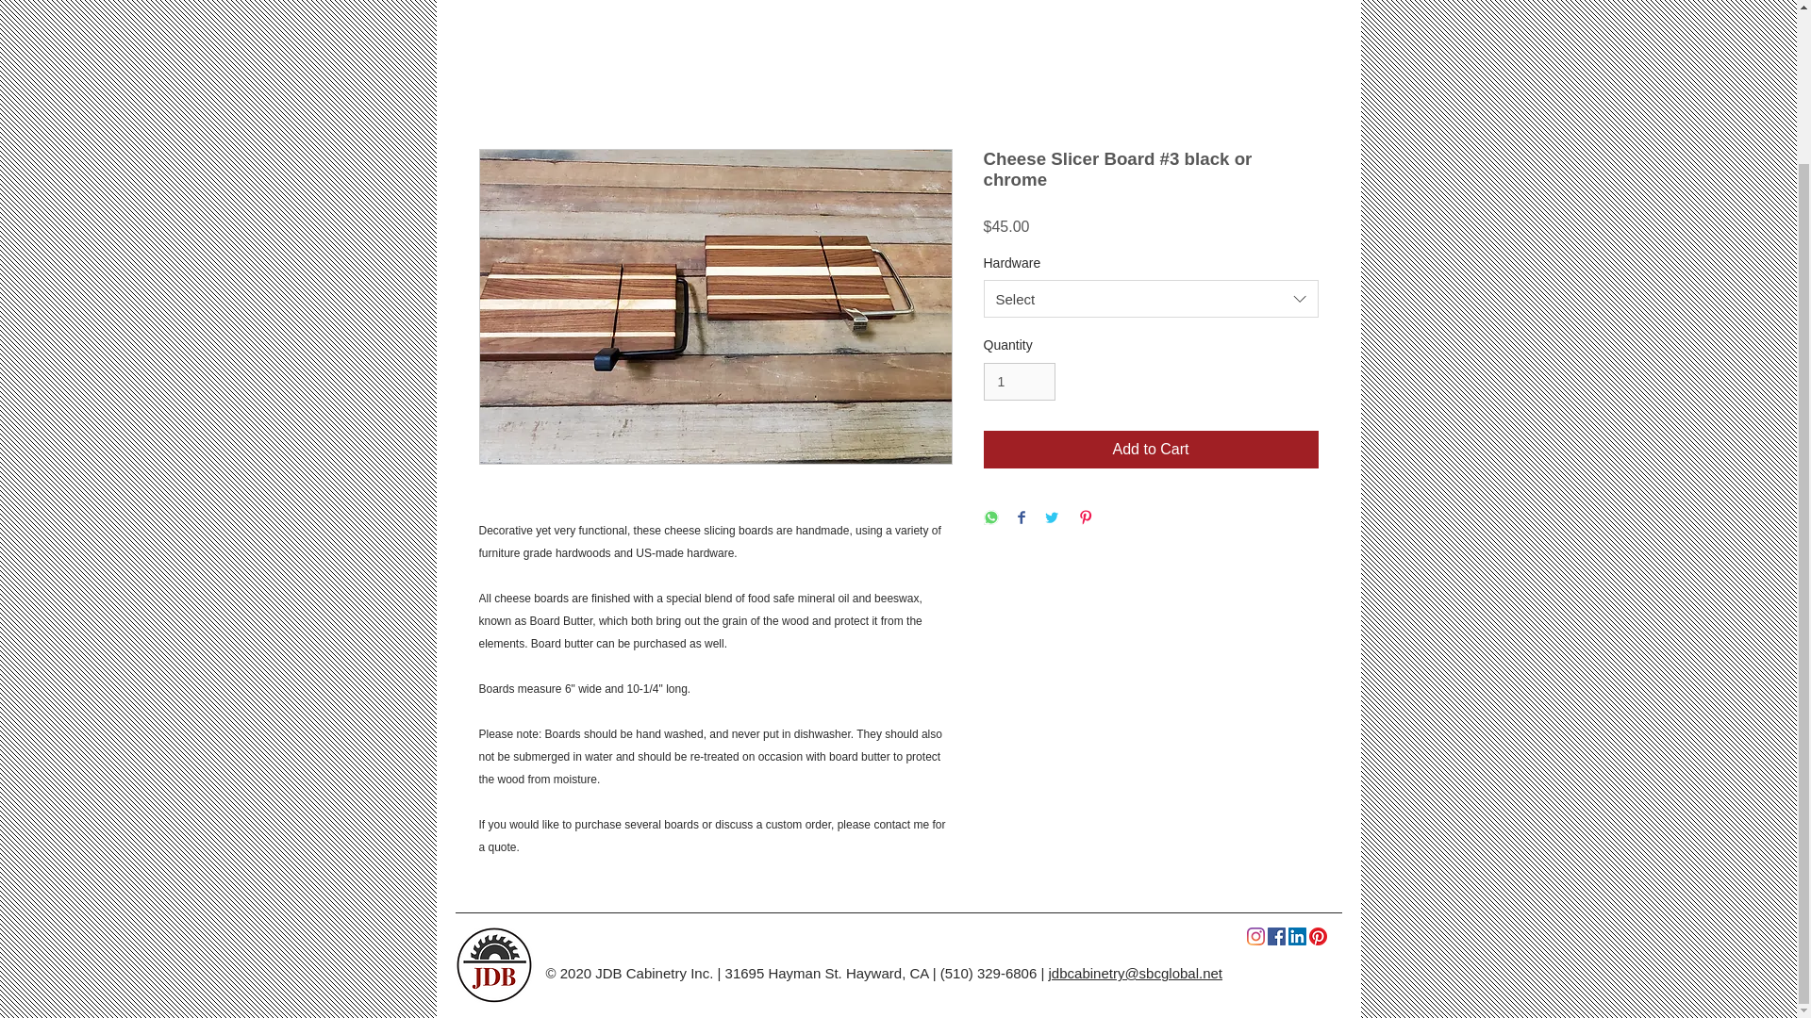 Image resolution: width=1811 pixels, height=1018 pixels. I want to click on 1, so click(1019, 381).